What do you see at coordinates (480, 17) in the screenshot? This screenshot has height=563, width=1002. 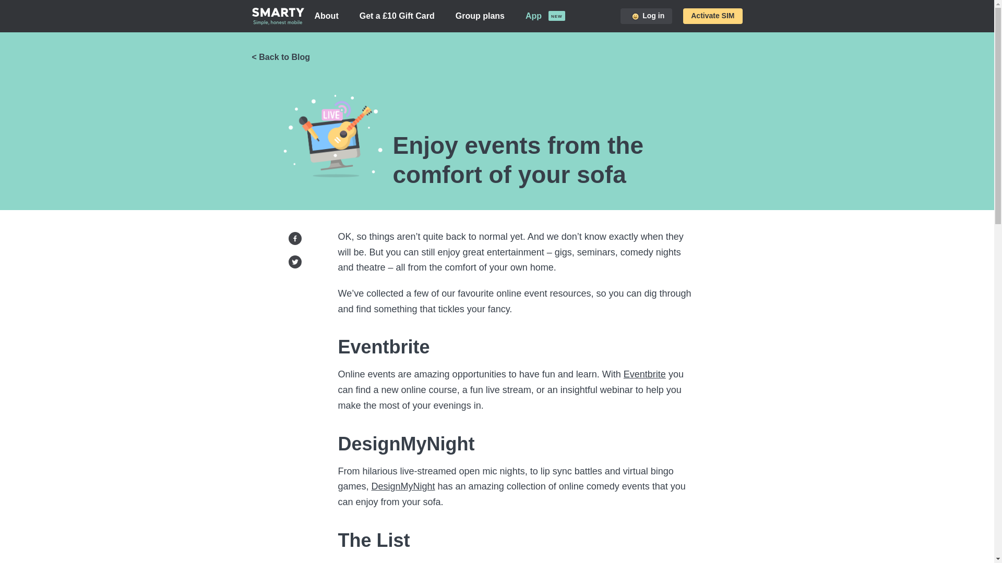 I see `Group plans` at bounding box center [480, 17].